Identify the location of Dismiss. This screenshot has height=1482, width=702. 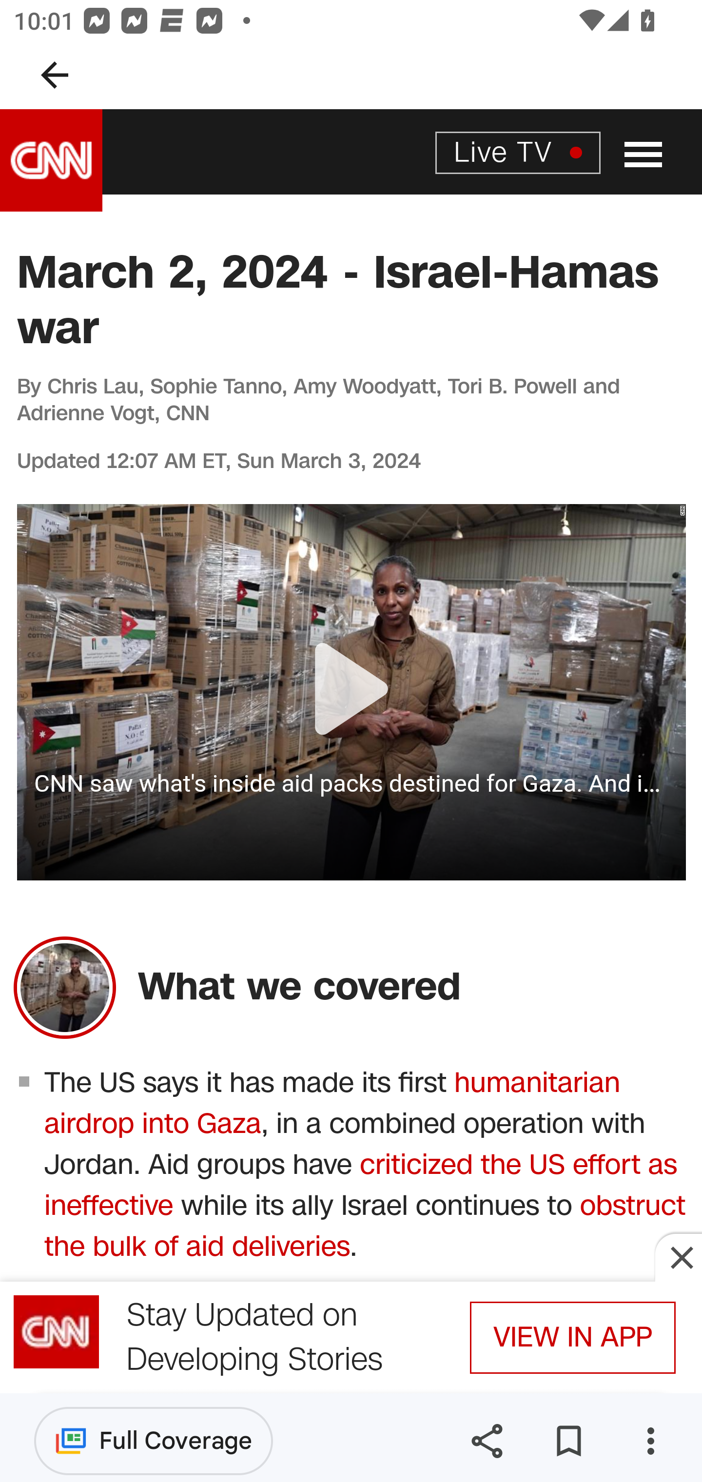
(679, 1257).